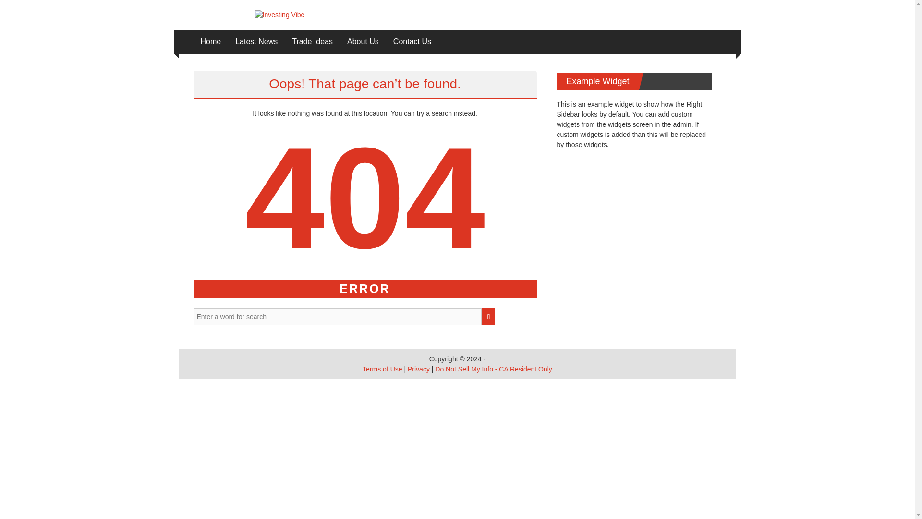 The height and width of the screenshot is (519, 922). Describe the element at coordinates (256, 41) in the screenshot. I see `Latest News` at that location.